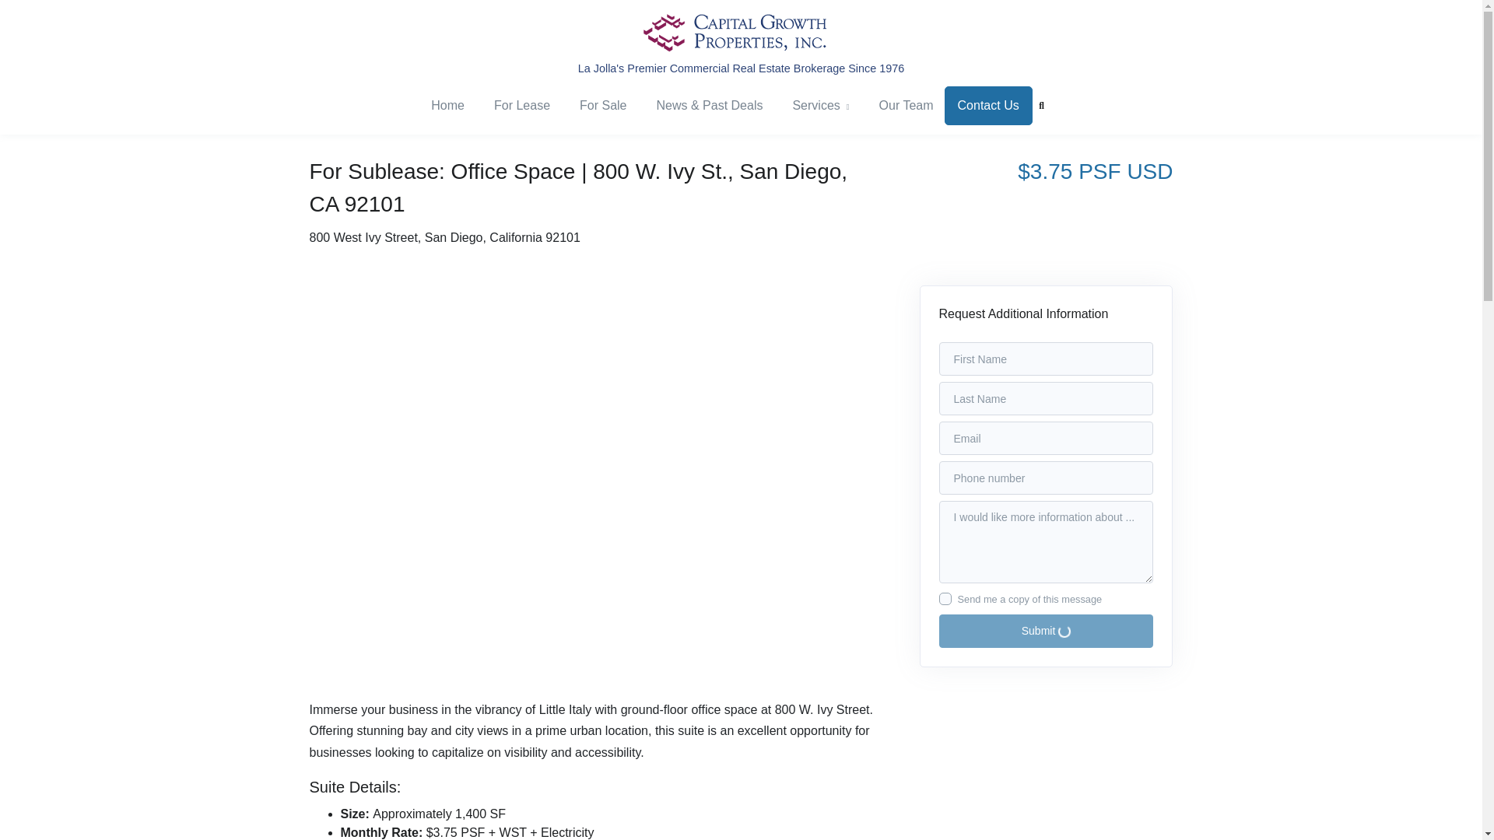 Image resolution: width=1494 pixels, height=840 pixels. What do you see at coordinates (988, 106) in the screenshot?
I see `Contact Us` at bounding box center [988, 106].